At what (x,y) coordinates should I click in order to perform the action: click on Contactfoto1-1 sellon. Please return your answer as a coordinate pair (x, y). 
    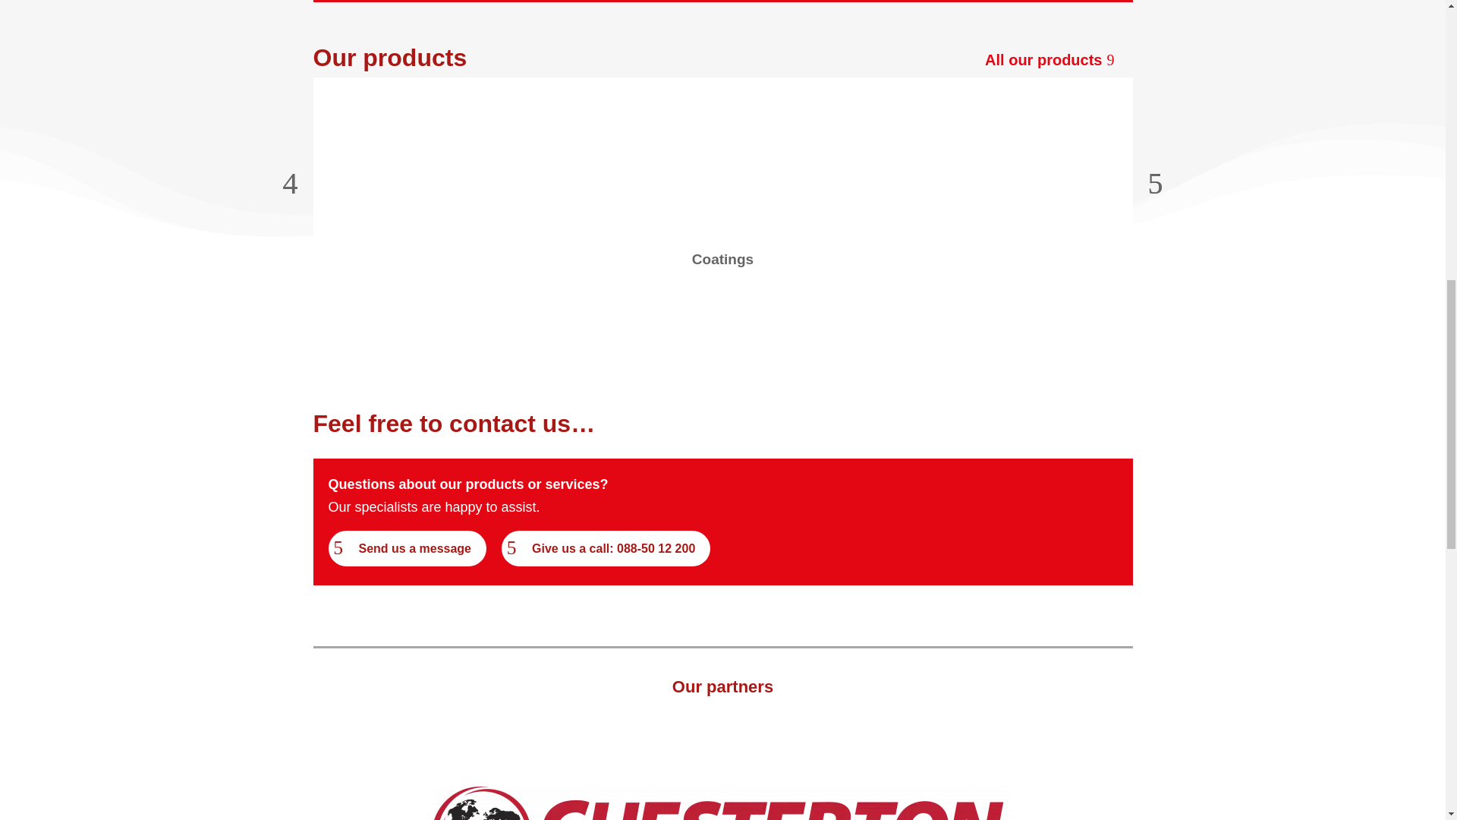
    Looking at the image, I should click on (973, 487).